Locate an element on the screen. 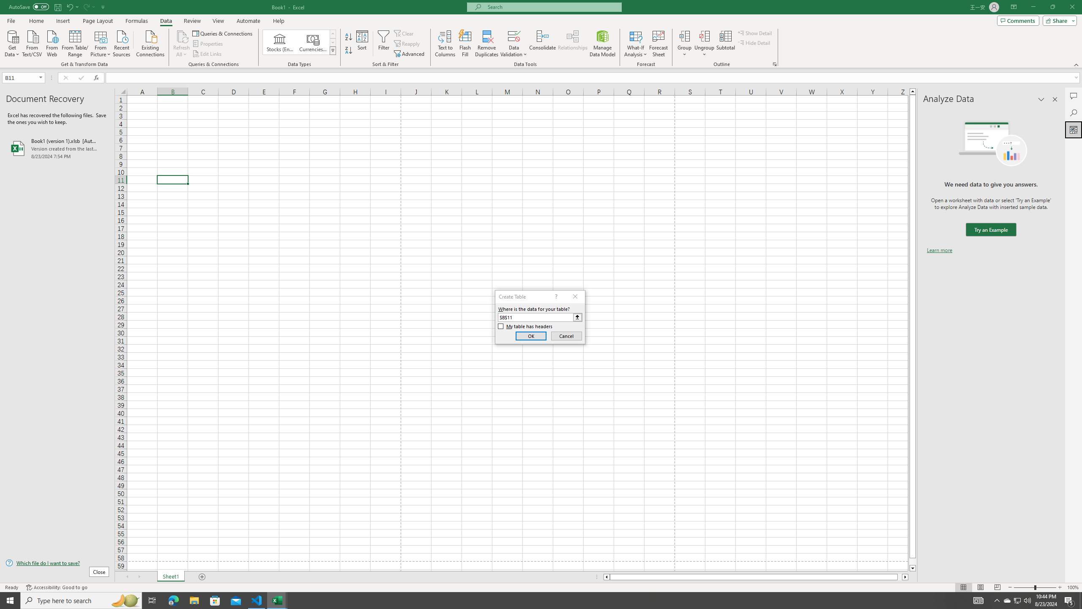  Which file do I want to save? is located at coordinates (57, 563).